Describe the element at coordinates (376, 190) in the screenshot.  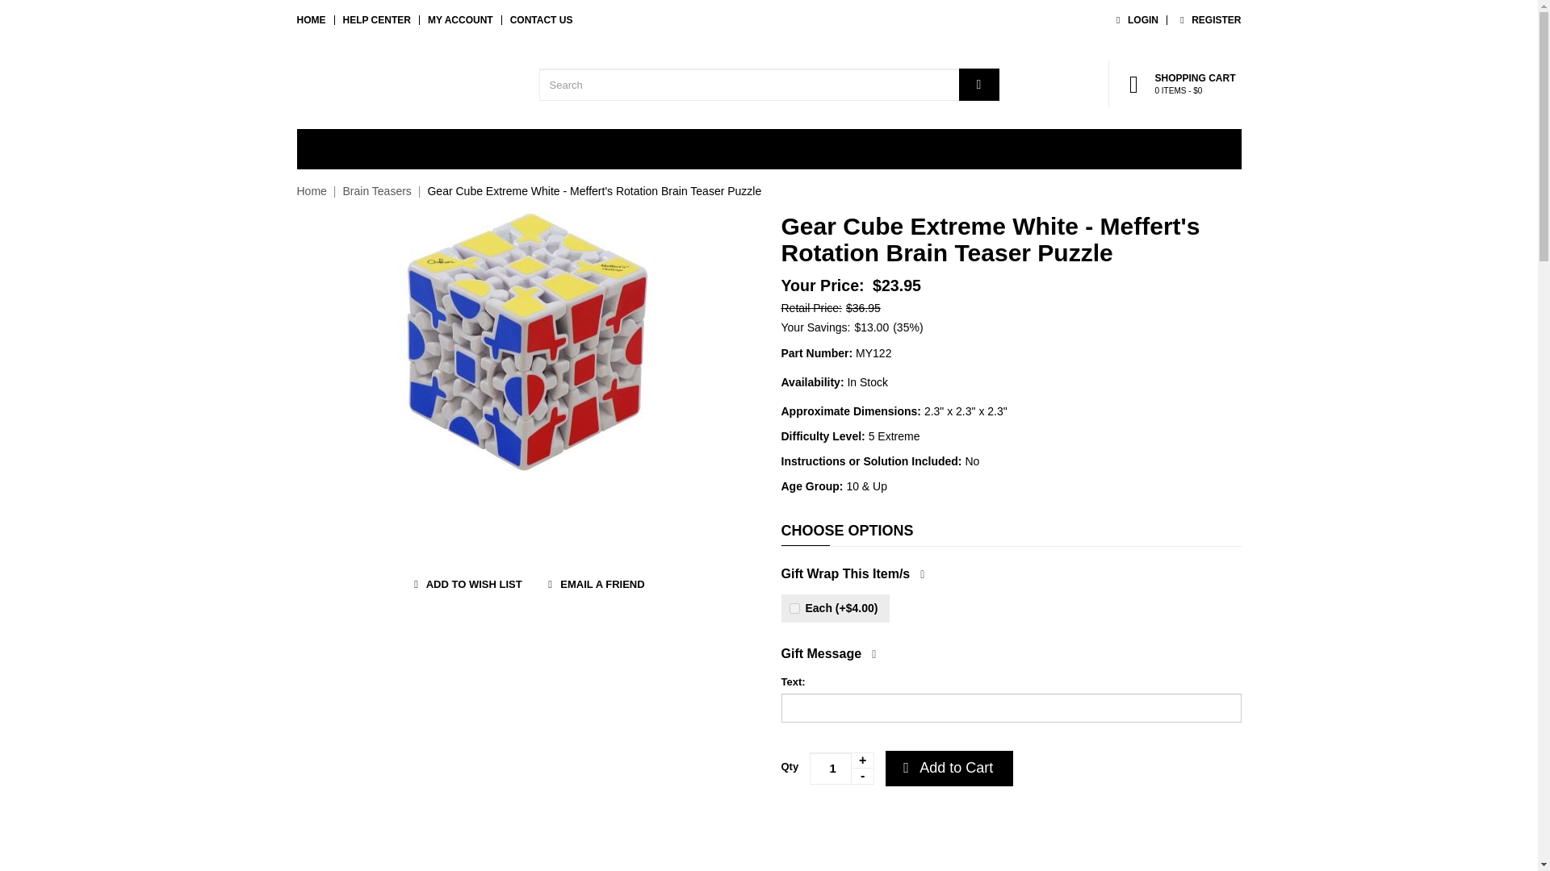
I see `EMAIL A FRIEND` at that location.